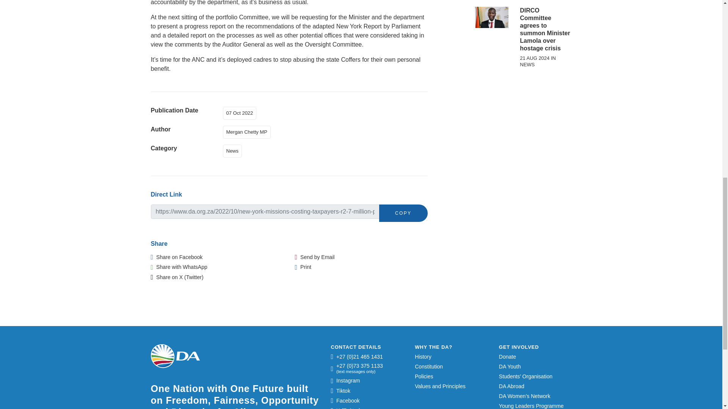  I want to click on Share on Facebook, so click(177, 257).